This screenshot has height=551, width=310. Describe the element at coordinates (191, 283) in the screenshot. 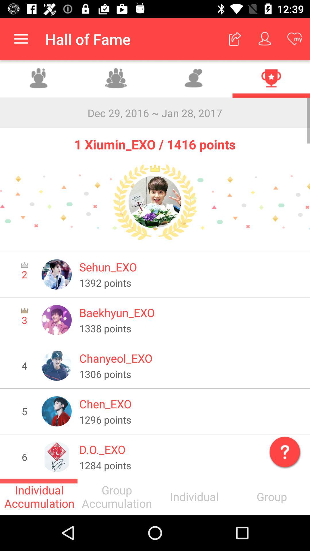

I see `tap the 1392 points` at that location.